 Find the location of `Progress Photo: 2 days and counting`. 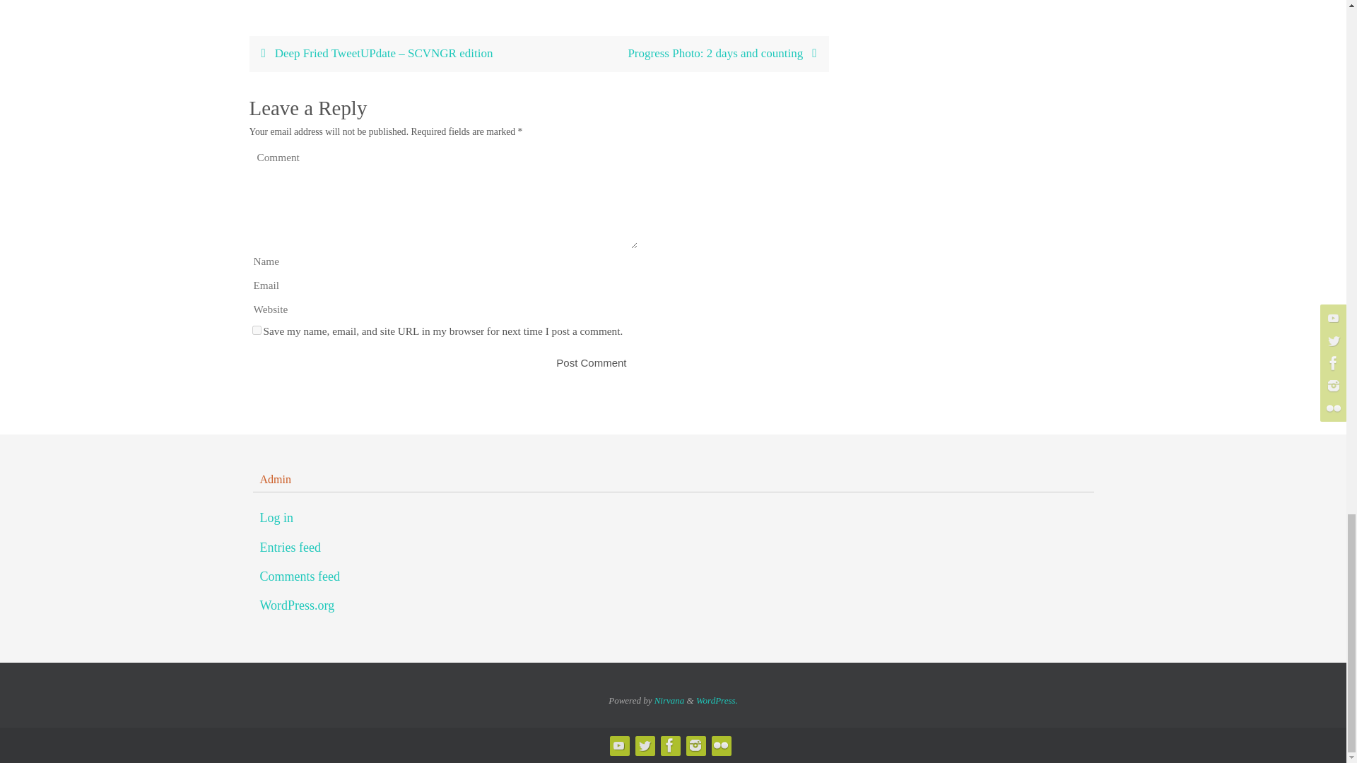

Progress Photo: 2 days and counting is located at coordinates (683, 54).